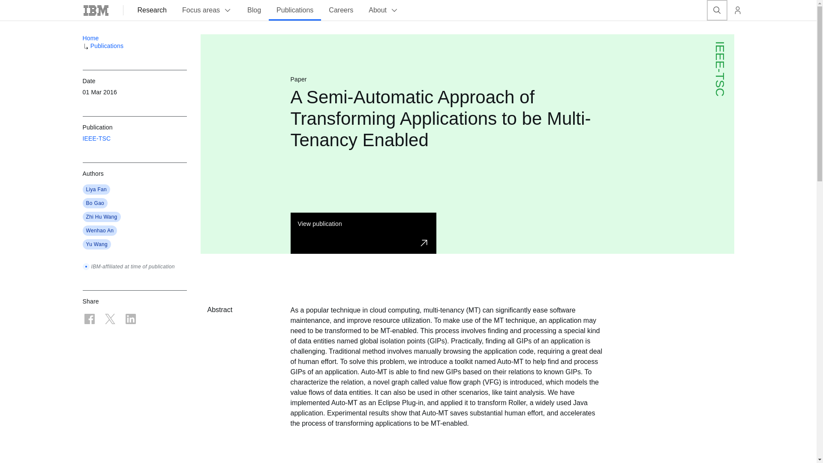 This screenshot has width=823, height=463. What do you see at coordinates (101, 217) in the screenshot?
I see `Zhi Hu Wang` at bounding box center [101, 217].